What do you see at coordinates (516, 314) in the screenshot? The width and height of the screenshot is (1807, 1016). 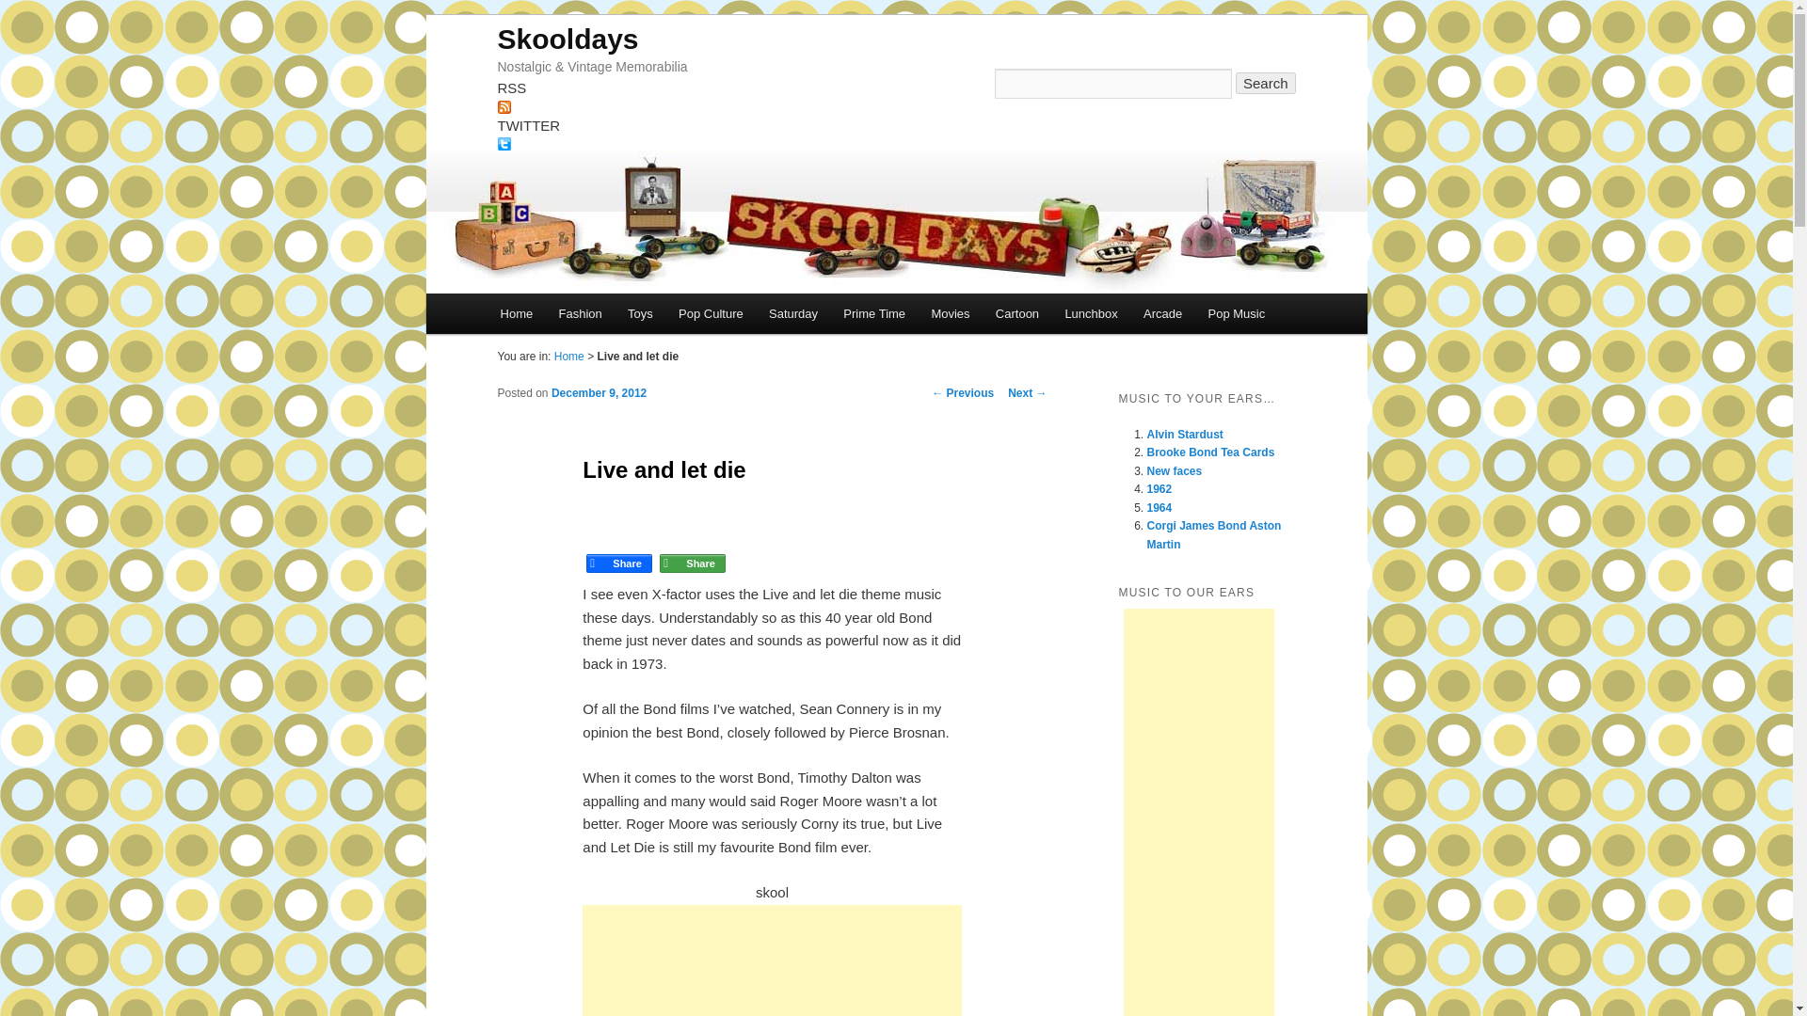 I see `Home` at bounding box center [516, 314].